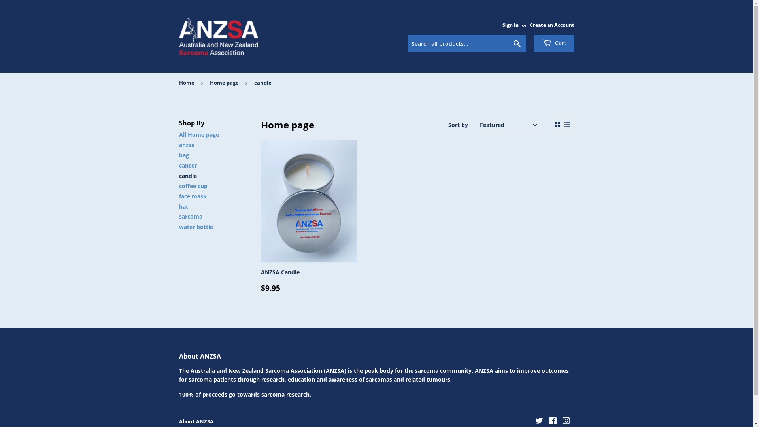 The image size is (759, 427). Describe the element at coordinates (510, 25) in the screenshot. I see `Sign in` at that location.